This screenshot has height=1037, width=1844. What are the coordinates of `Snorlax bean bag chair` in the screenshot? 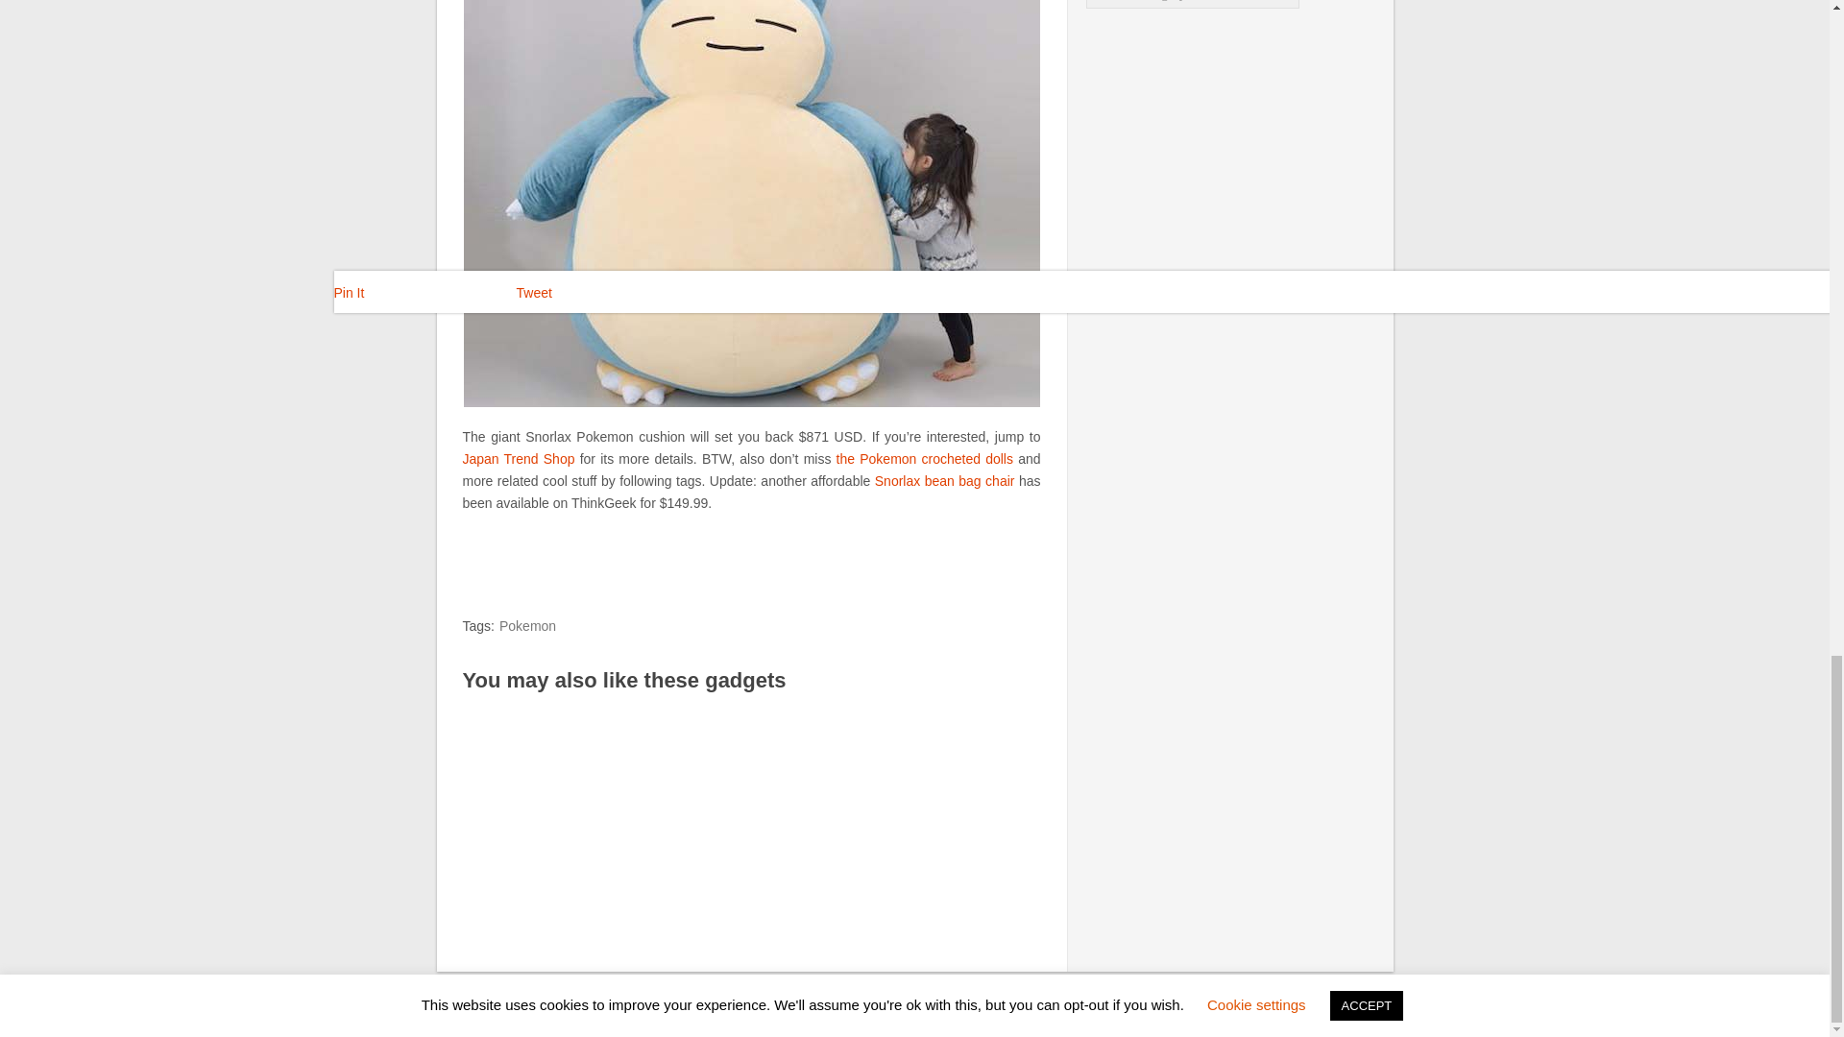 It's located at (945, 480).